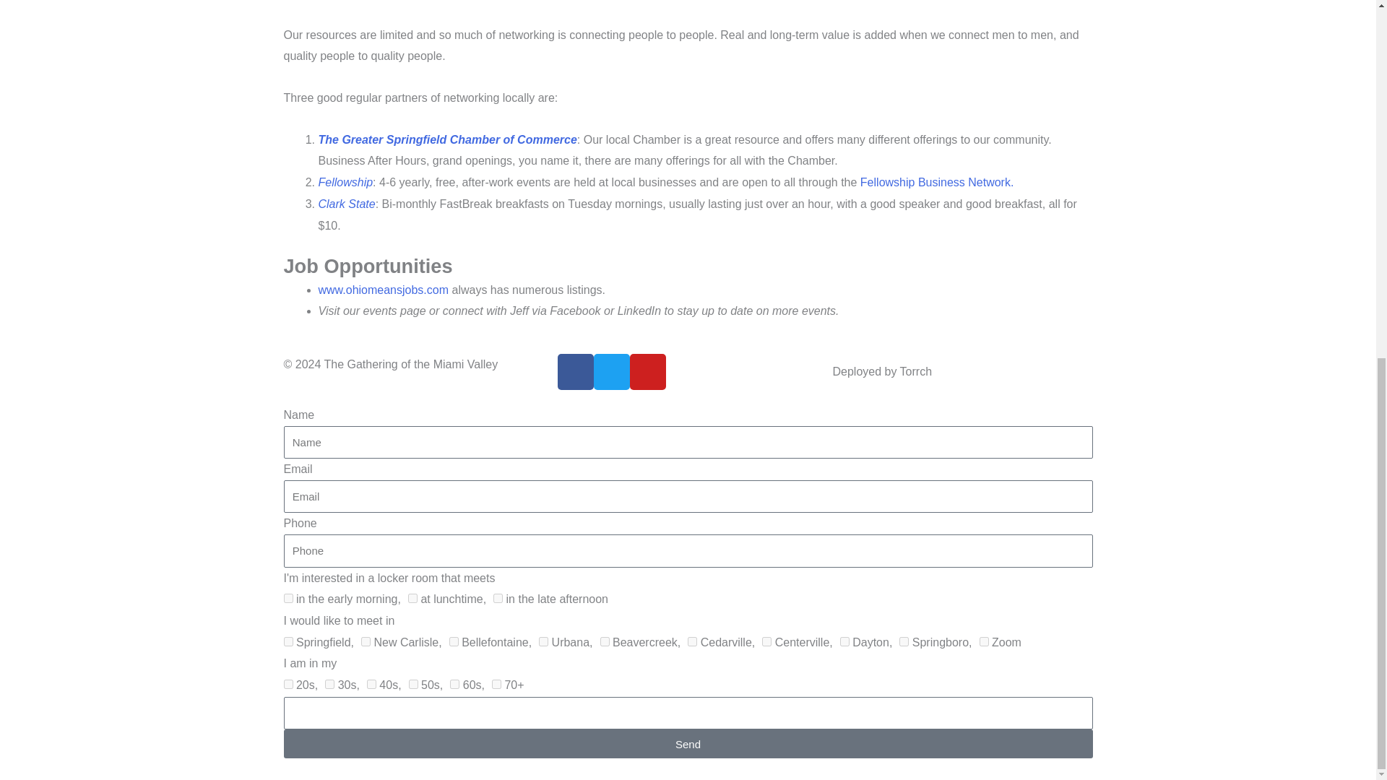 This screenshot has width=1387, height=780. I want to click on Youtube, so click(647, 372).